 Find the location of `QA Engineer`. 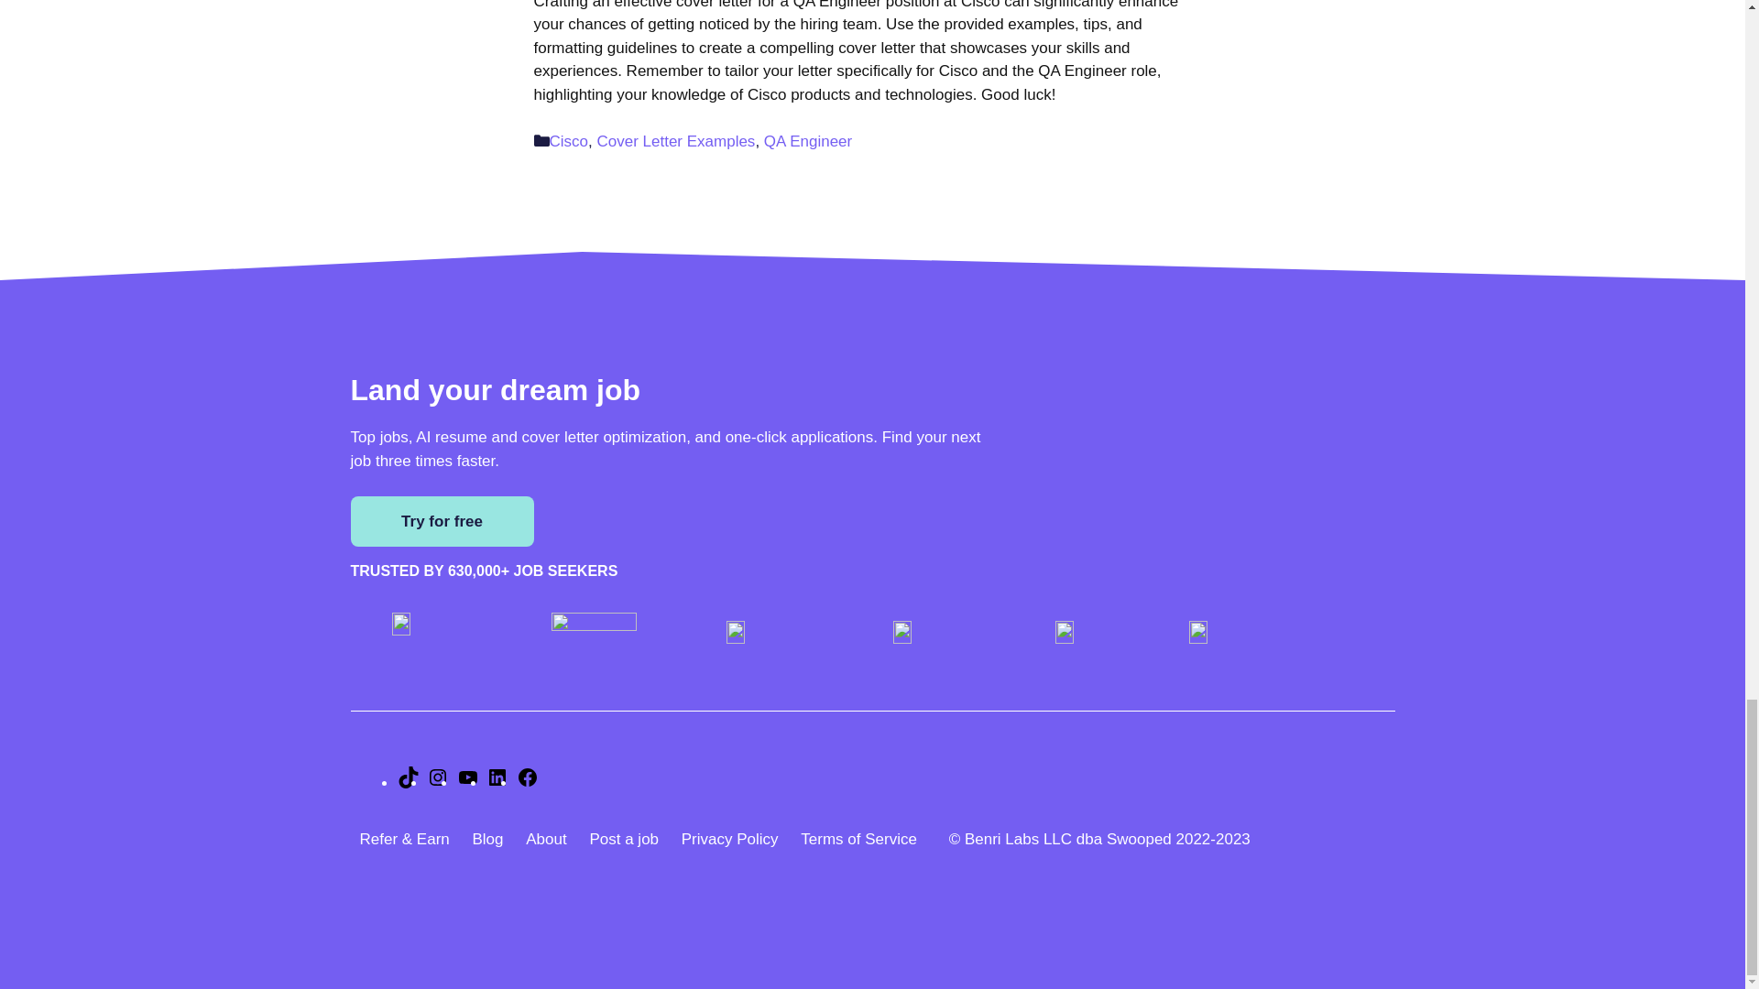

QA Engineer is located at coordinates (807, 141).